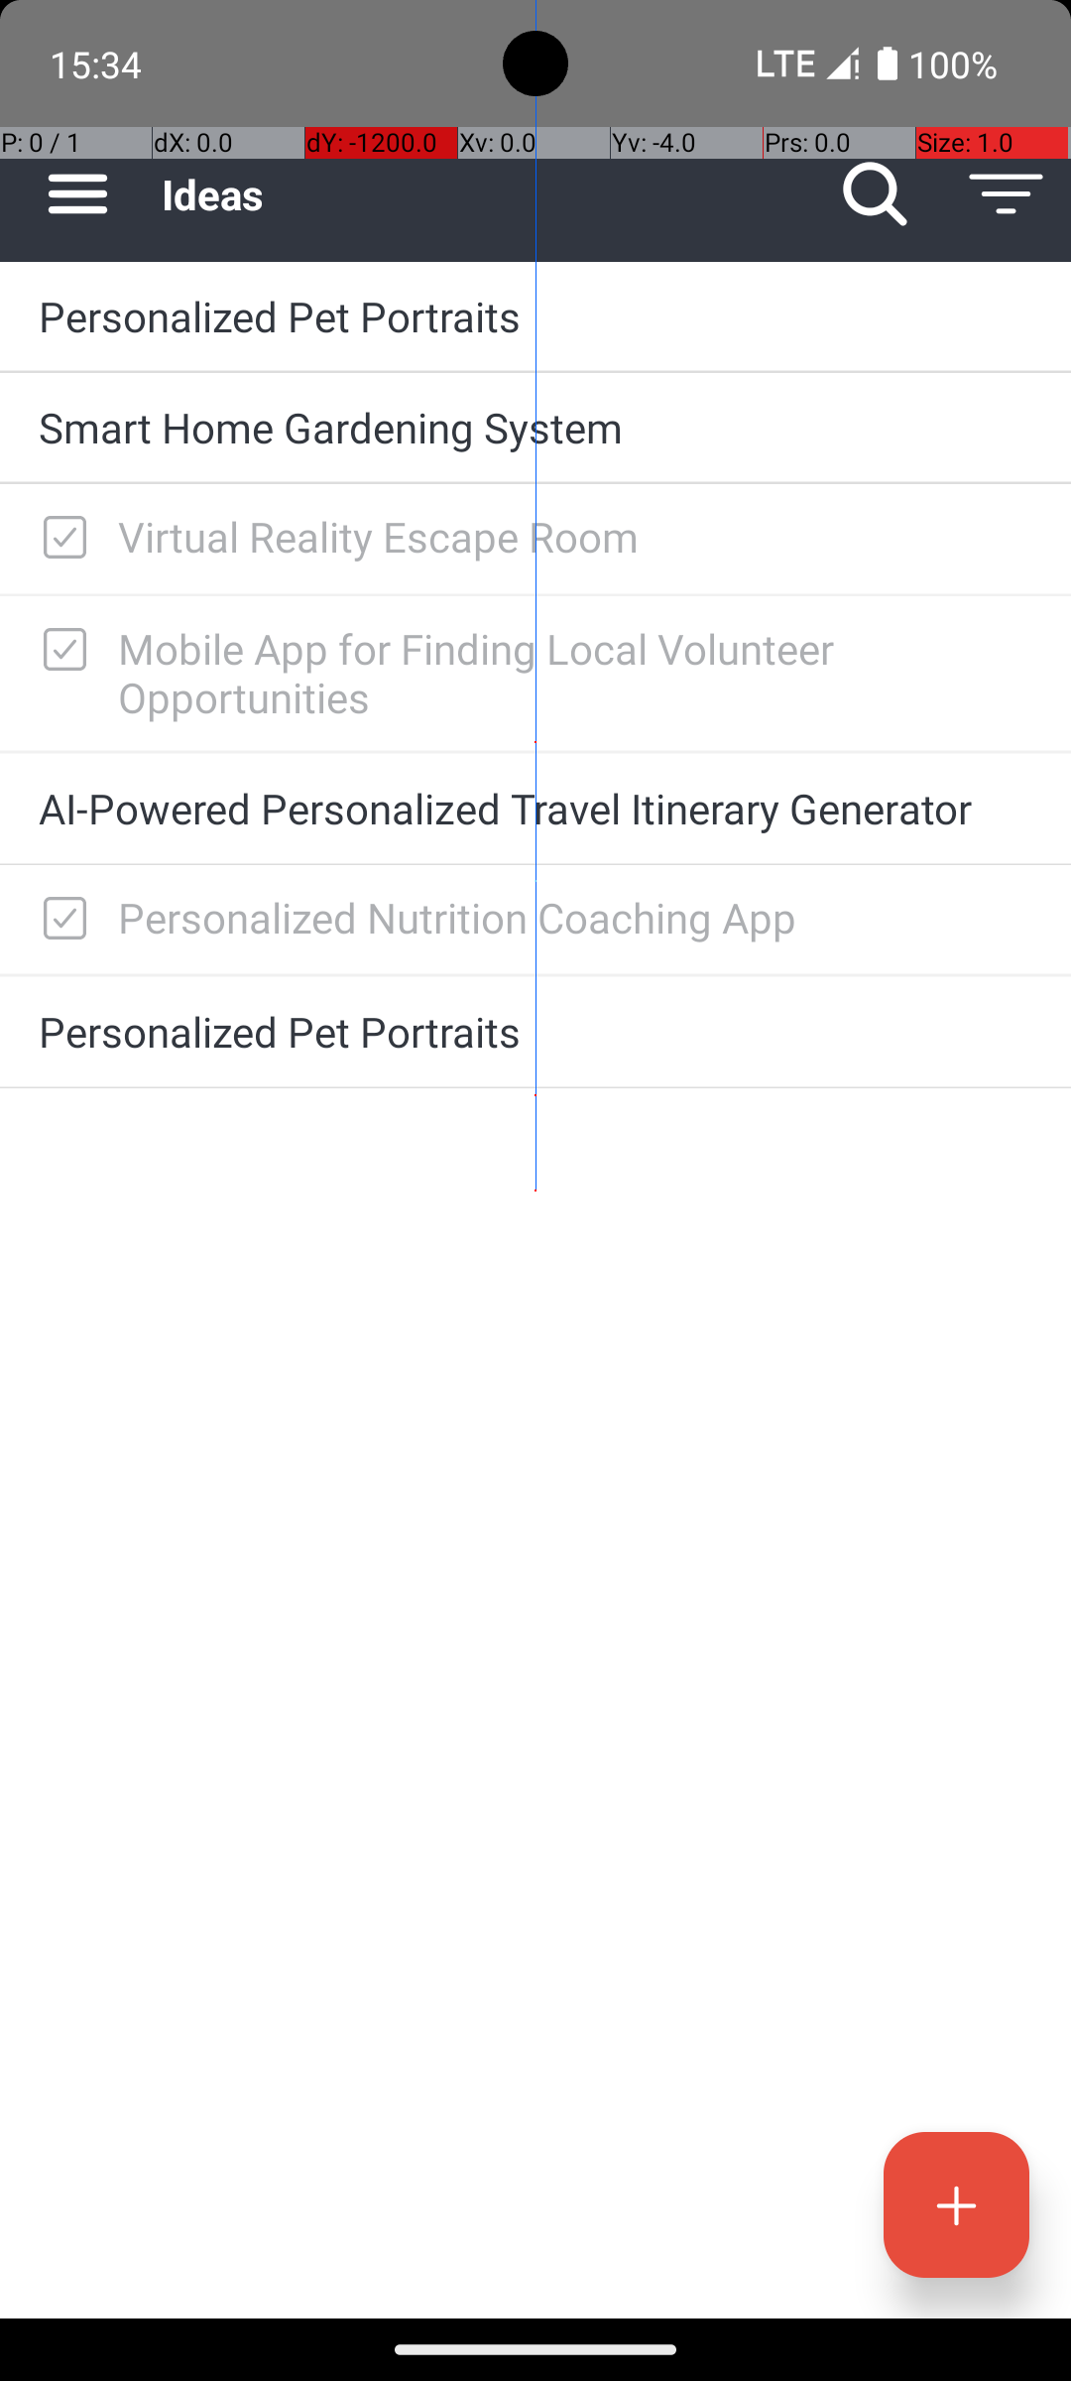 The height and width of the screenshot is (2381, 1071). Describe the element at coordinates (59, 539) in the screenshot. I see `to-do: Virtual Reality Escape Room` at that location.